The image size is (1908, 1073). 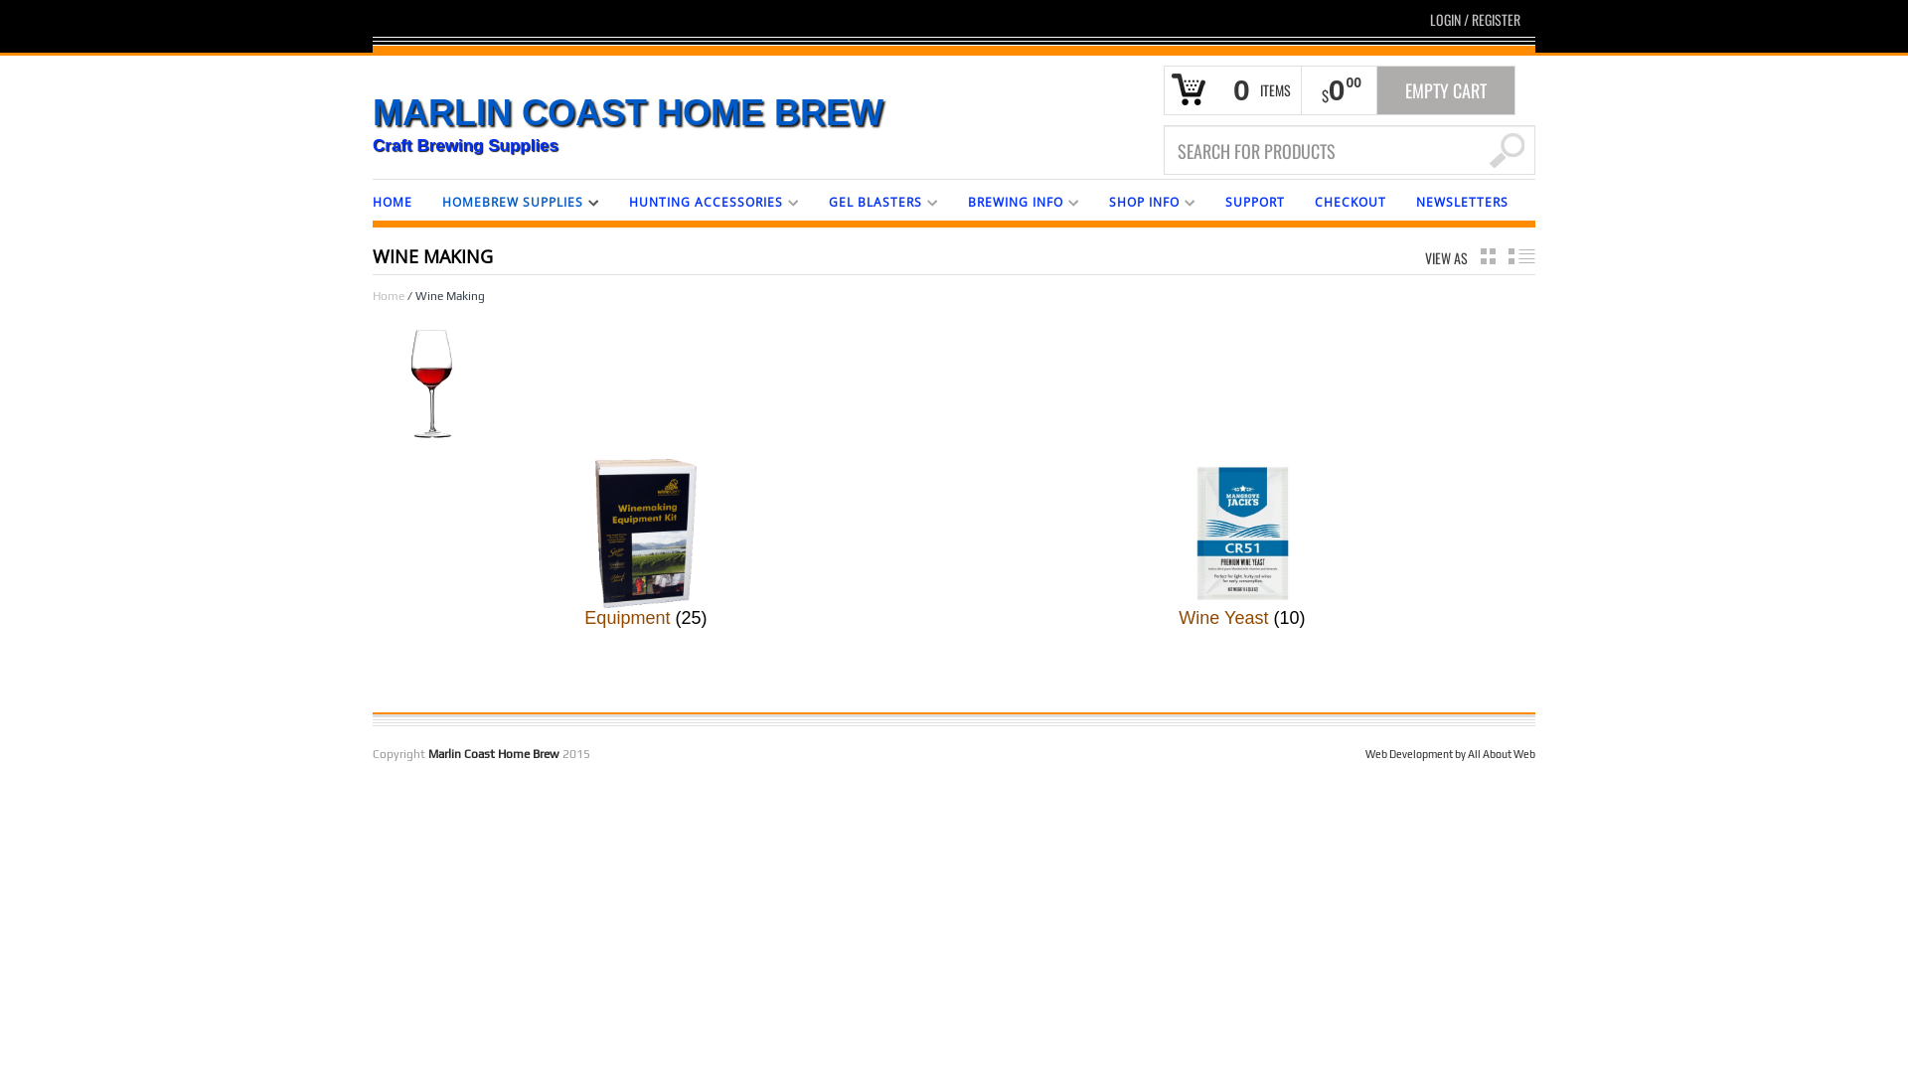 I want to click on Web Development by All About Web, so click(x=1451, y=754).